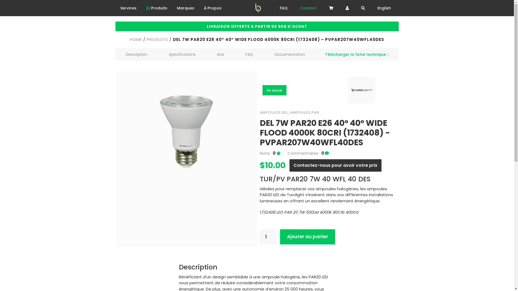 The width and height of the screenshot is (518, 291). I want to click on Ajouter au panier, so click(308, 237).